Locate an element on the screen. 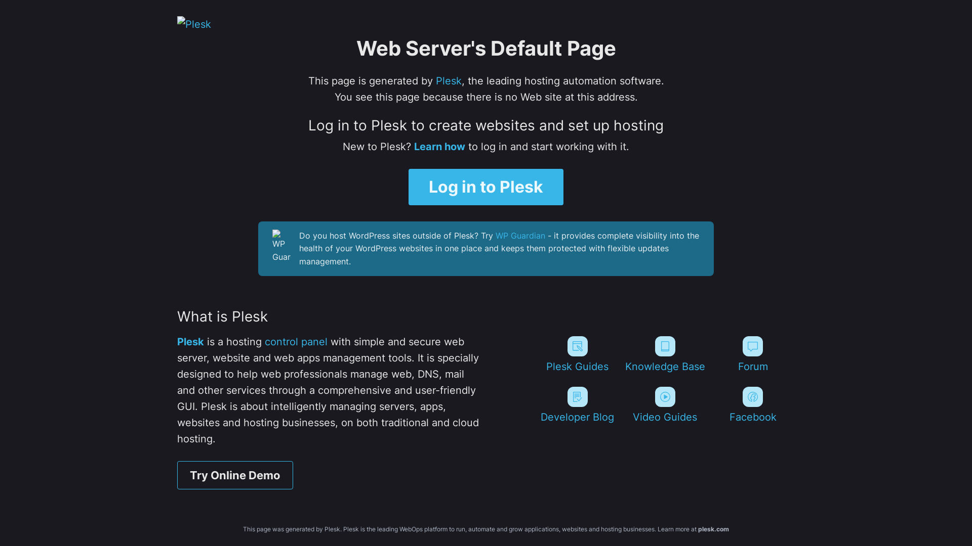 The height and width of the screenshot is (546, 972). Try Online Demo is located at coordinates (235, 475).